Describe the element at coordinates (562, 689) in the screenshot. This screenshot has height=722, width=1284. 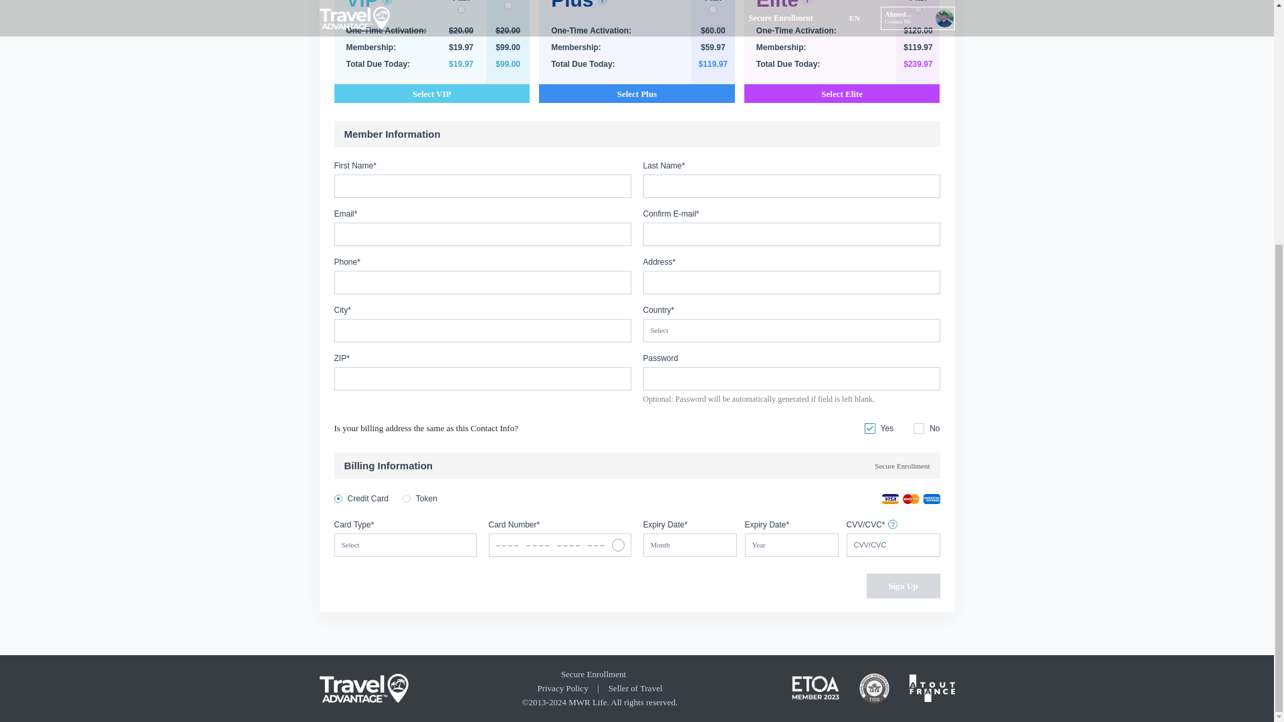
I see `Privacy Policy` at that location.